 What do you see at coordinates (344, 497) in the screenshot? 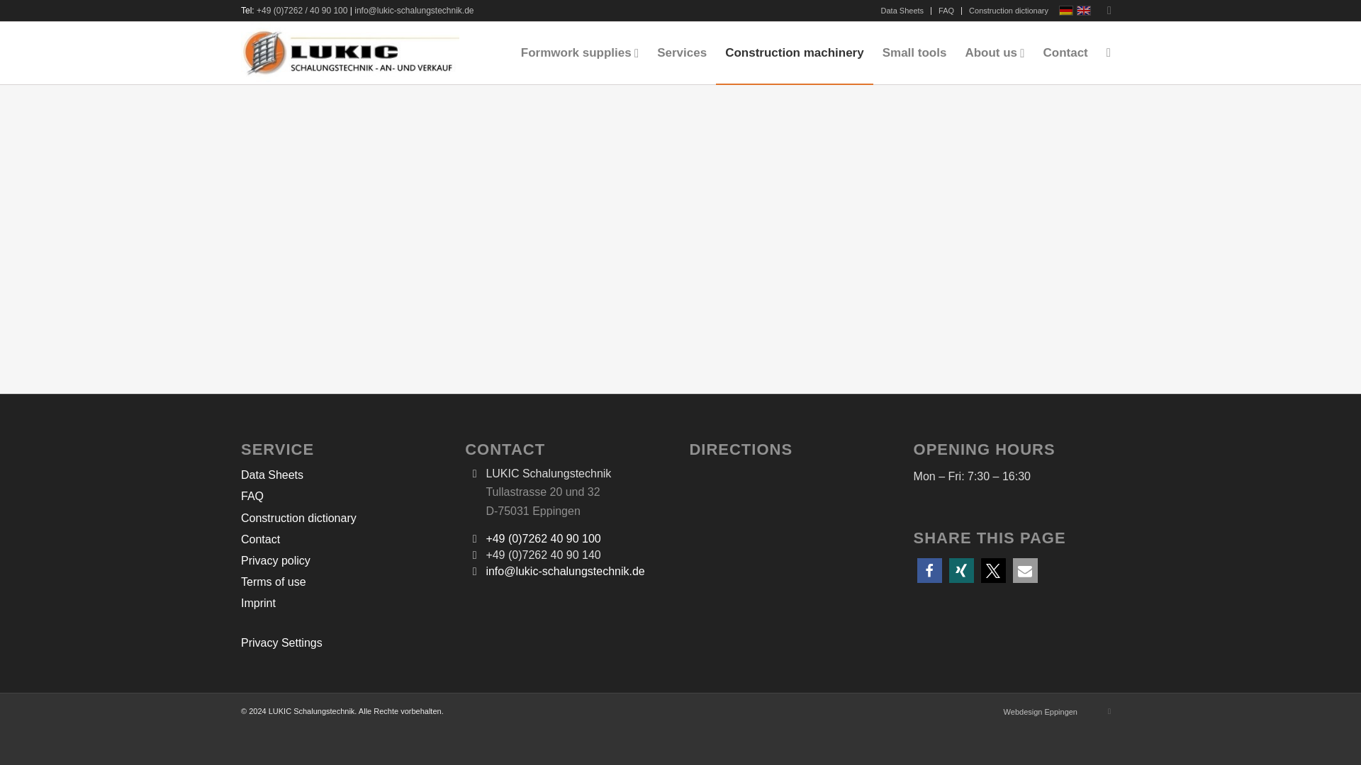
I see `FAQ` at bounding box center [344, 497].